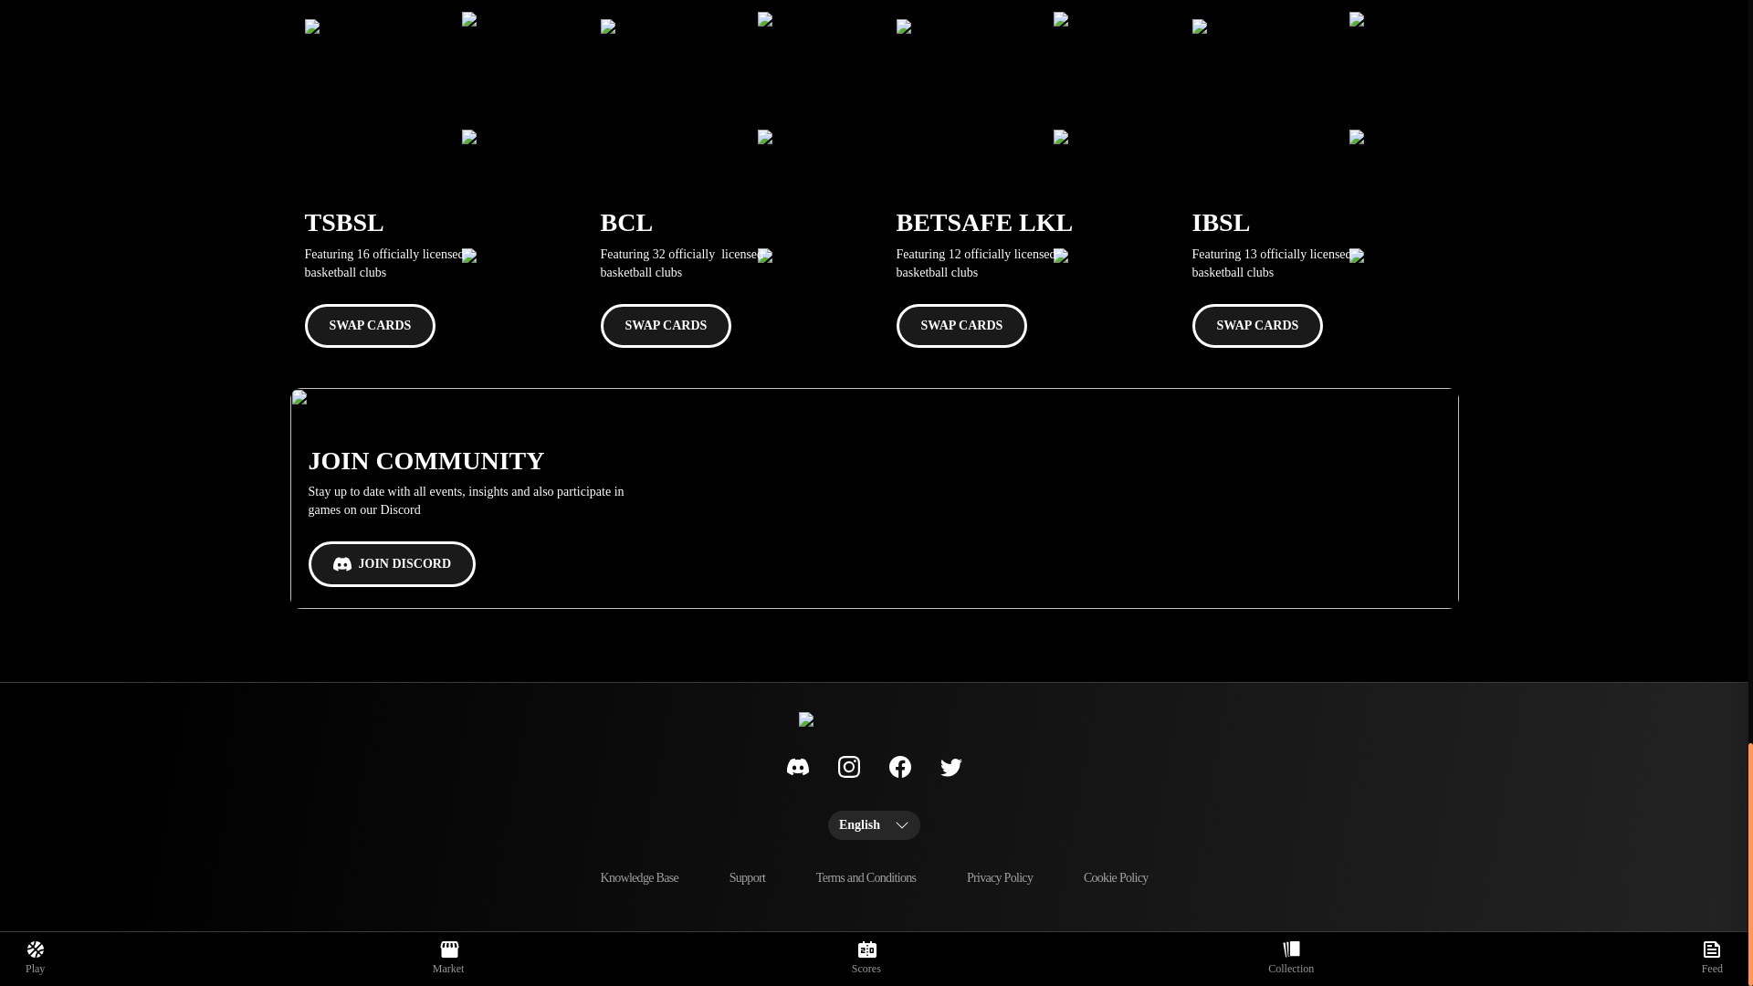 The image size is (1753, 986). Describe the element at coordinates (371, 325) in the screenshot. I see `SWAP CARDS` at that location.